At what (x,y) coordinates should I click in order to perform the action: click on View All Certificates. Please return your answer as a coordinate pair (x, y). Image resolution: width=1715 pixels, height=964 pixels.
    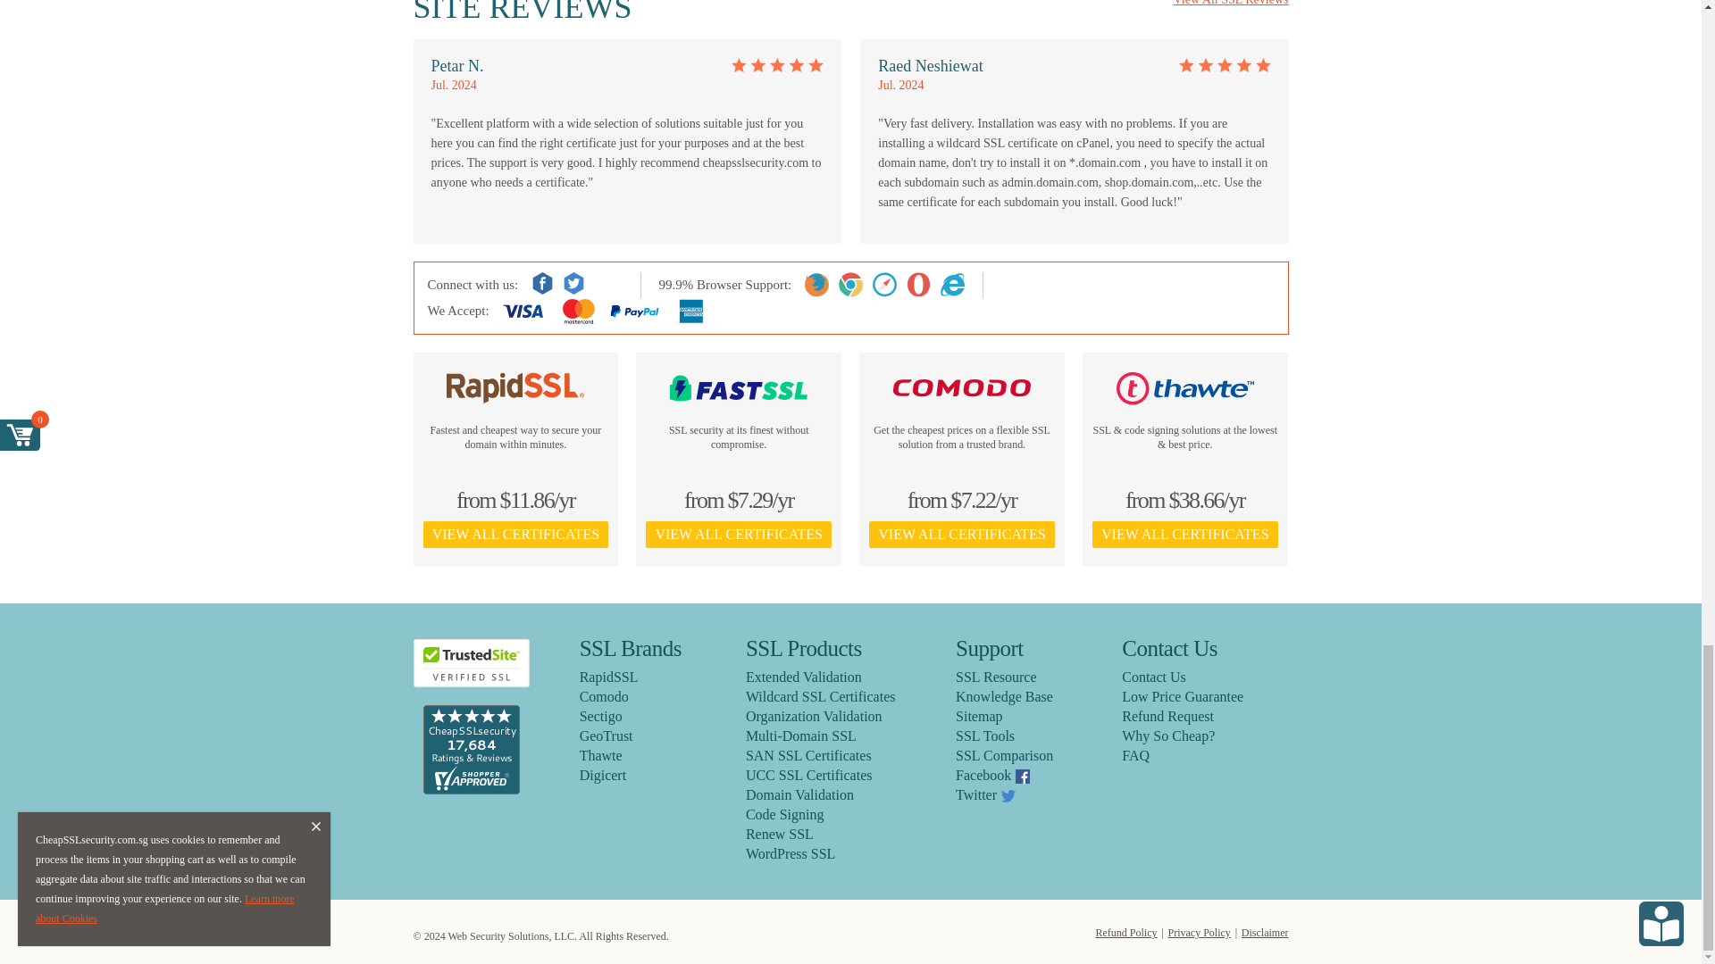
    Looking at the image, I should click on (1184, 535).